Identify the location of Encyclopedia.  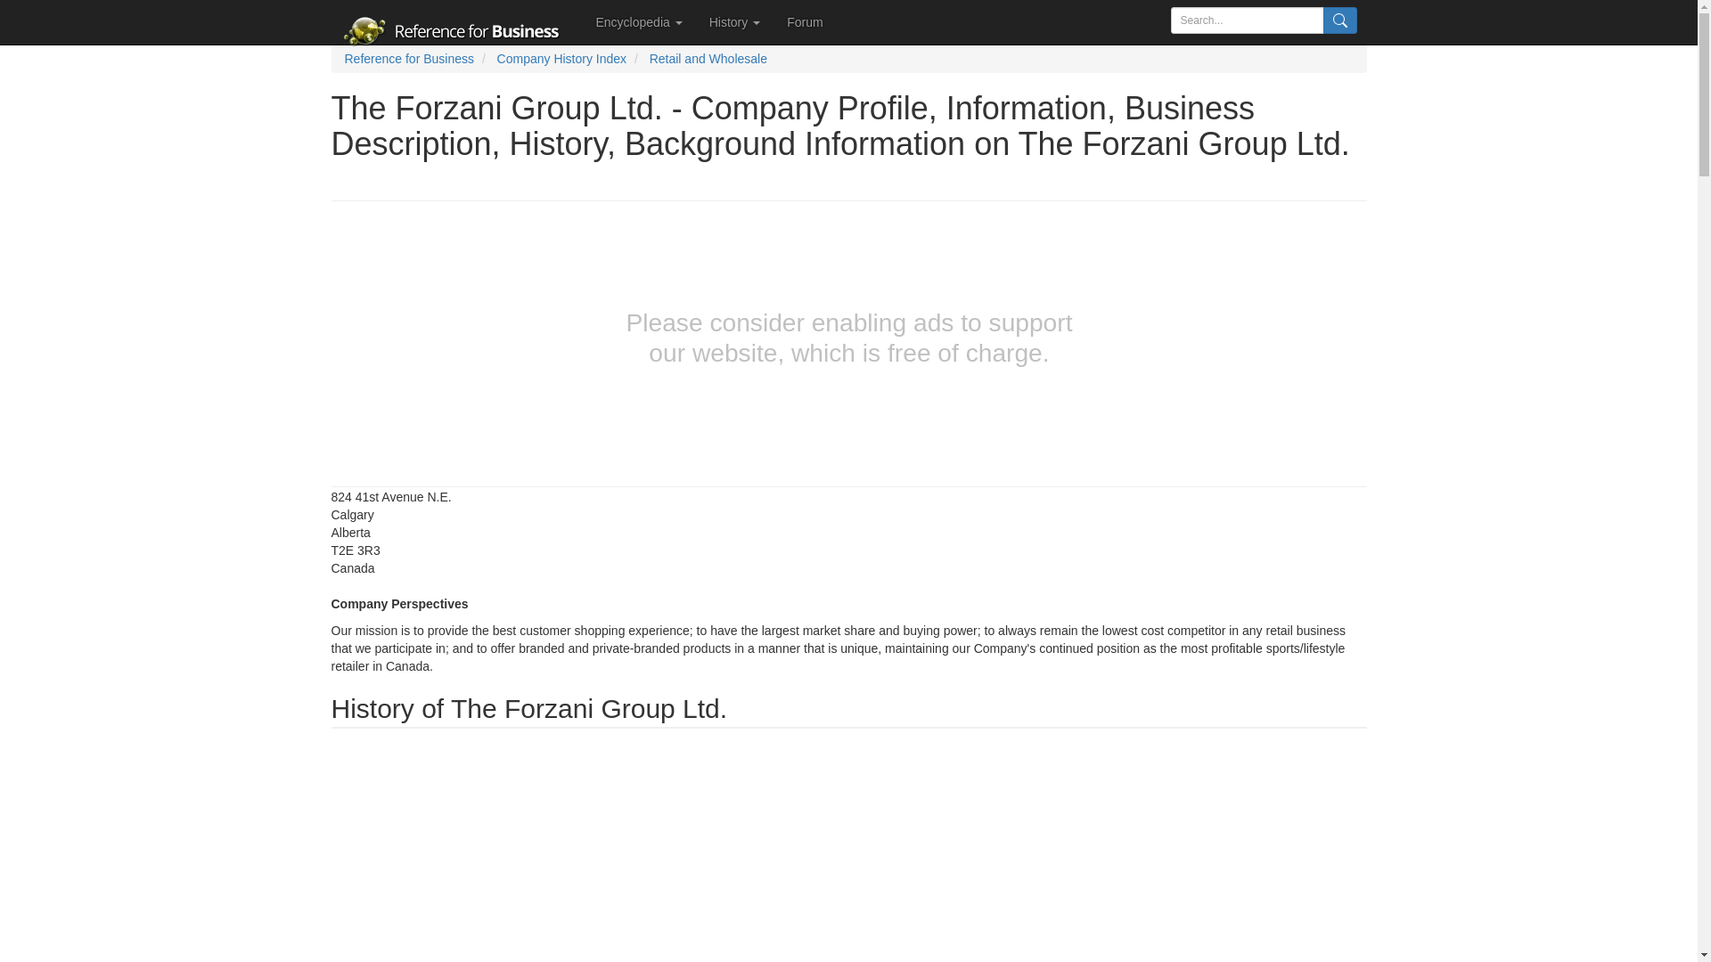
(640, 21).